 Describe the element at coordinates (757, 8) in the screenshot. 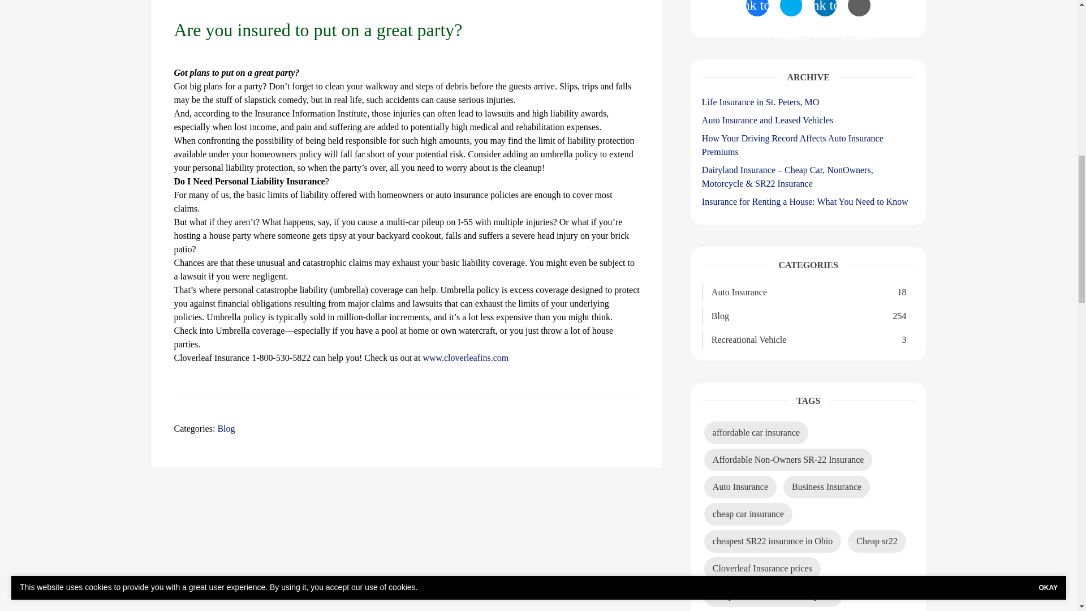

I see `Share Link to Facebook` at that location.